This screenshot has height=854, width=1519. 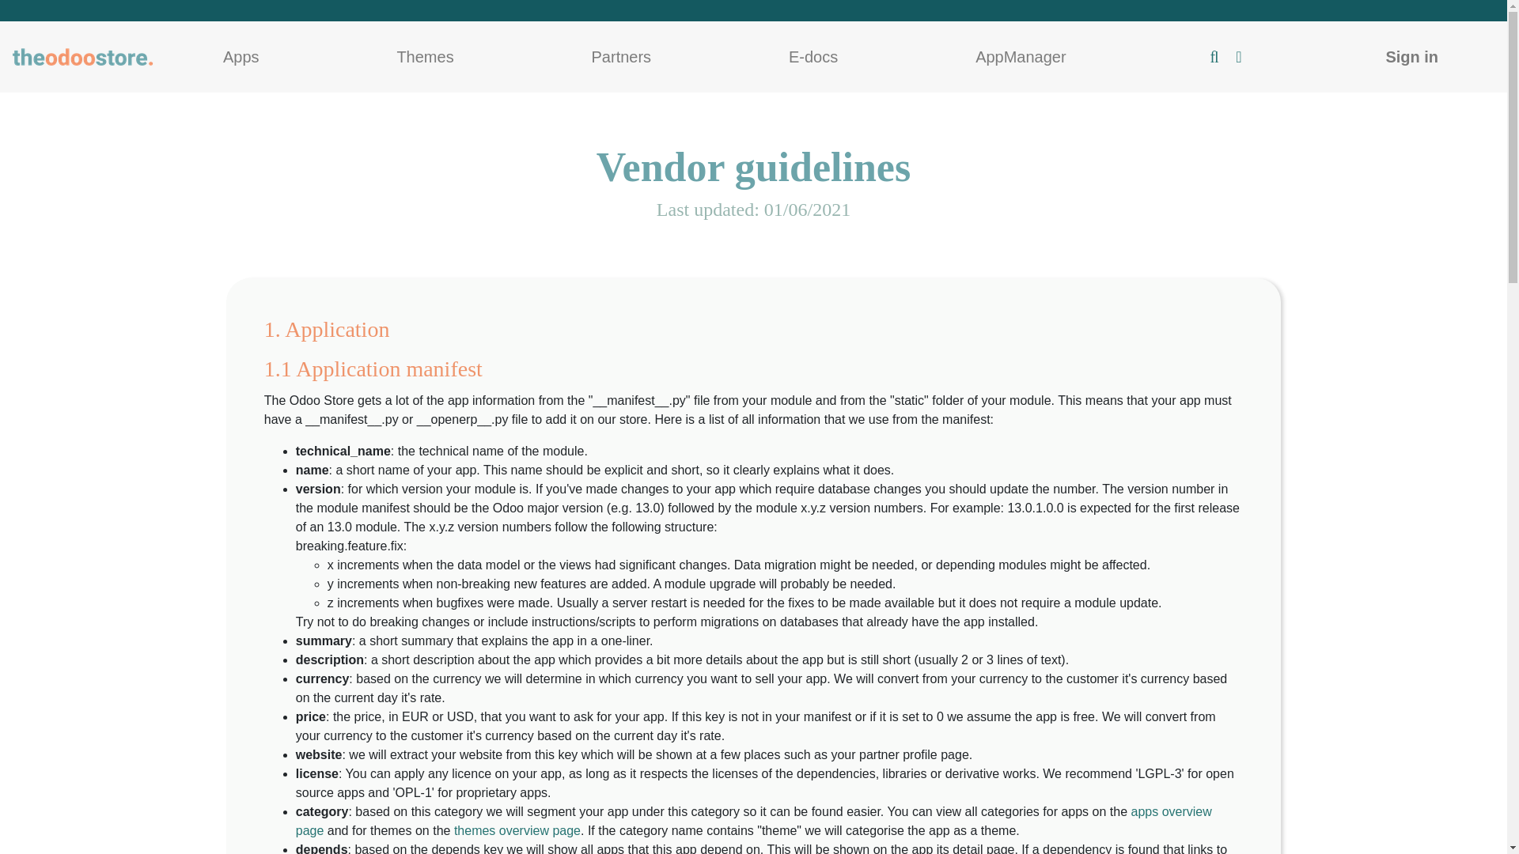 I want to click on E-docs, so click(x=813, y=57).